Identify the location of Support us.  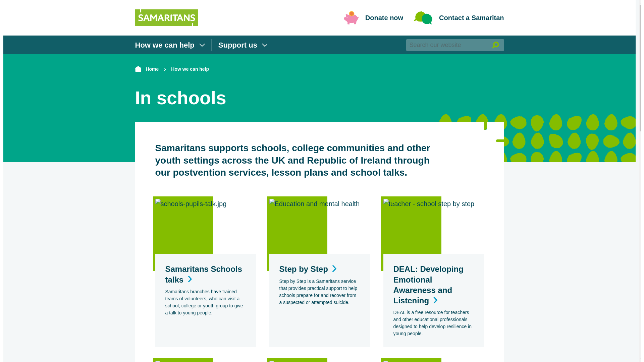
(243, 45).